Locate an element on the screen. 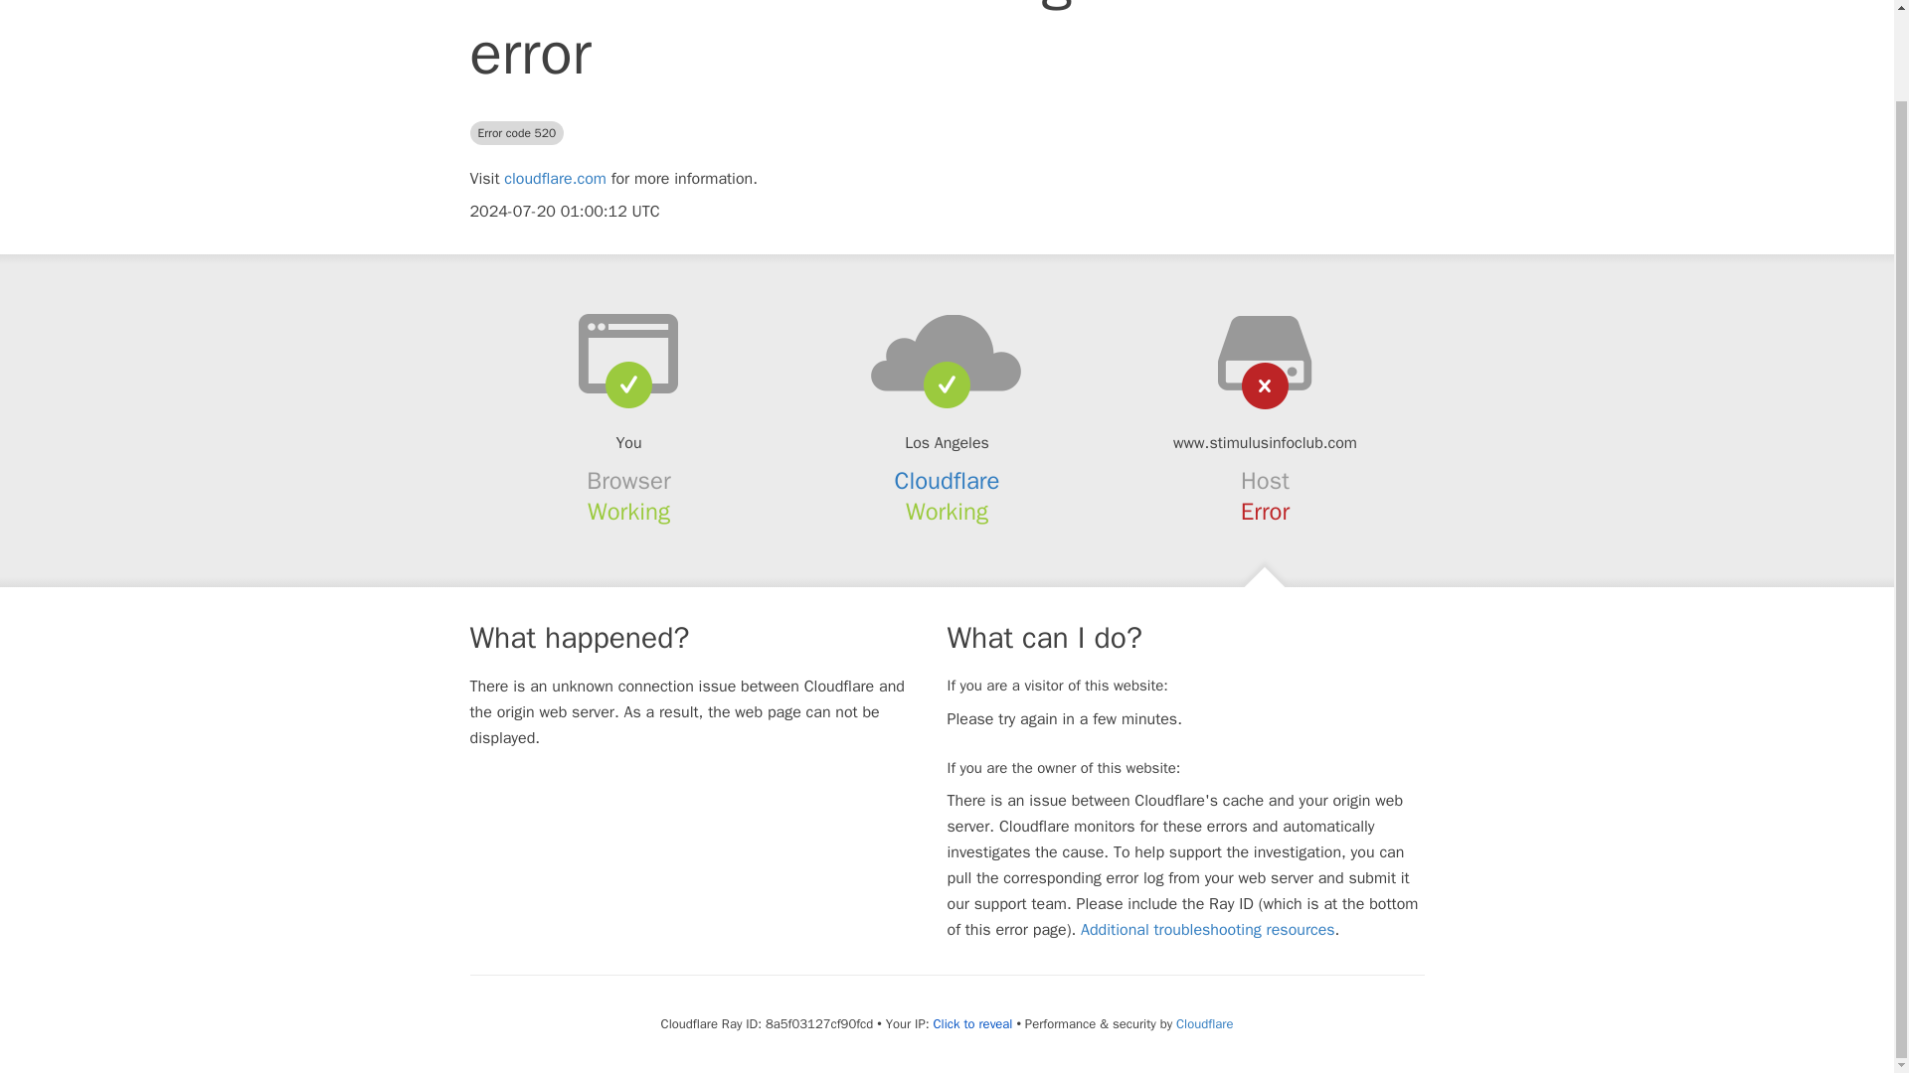 This screenshot has width=1909, height=1073. cloudflare.com is located at coordinates (555, 179).